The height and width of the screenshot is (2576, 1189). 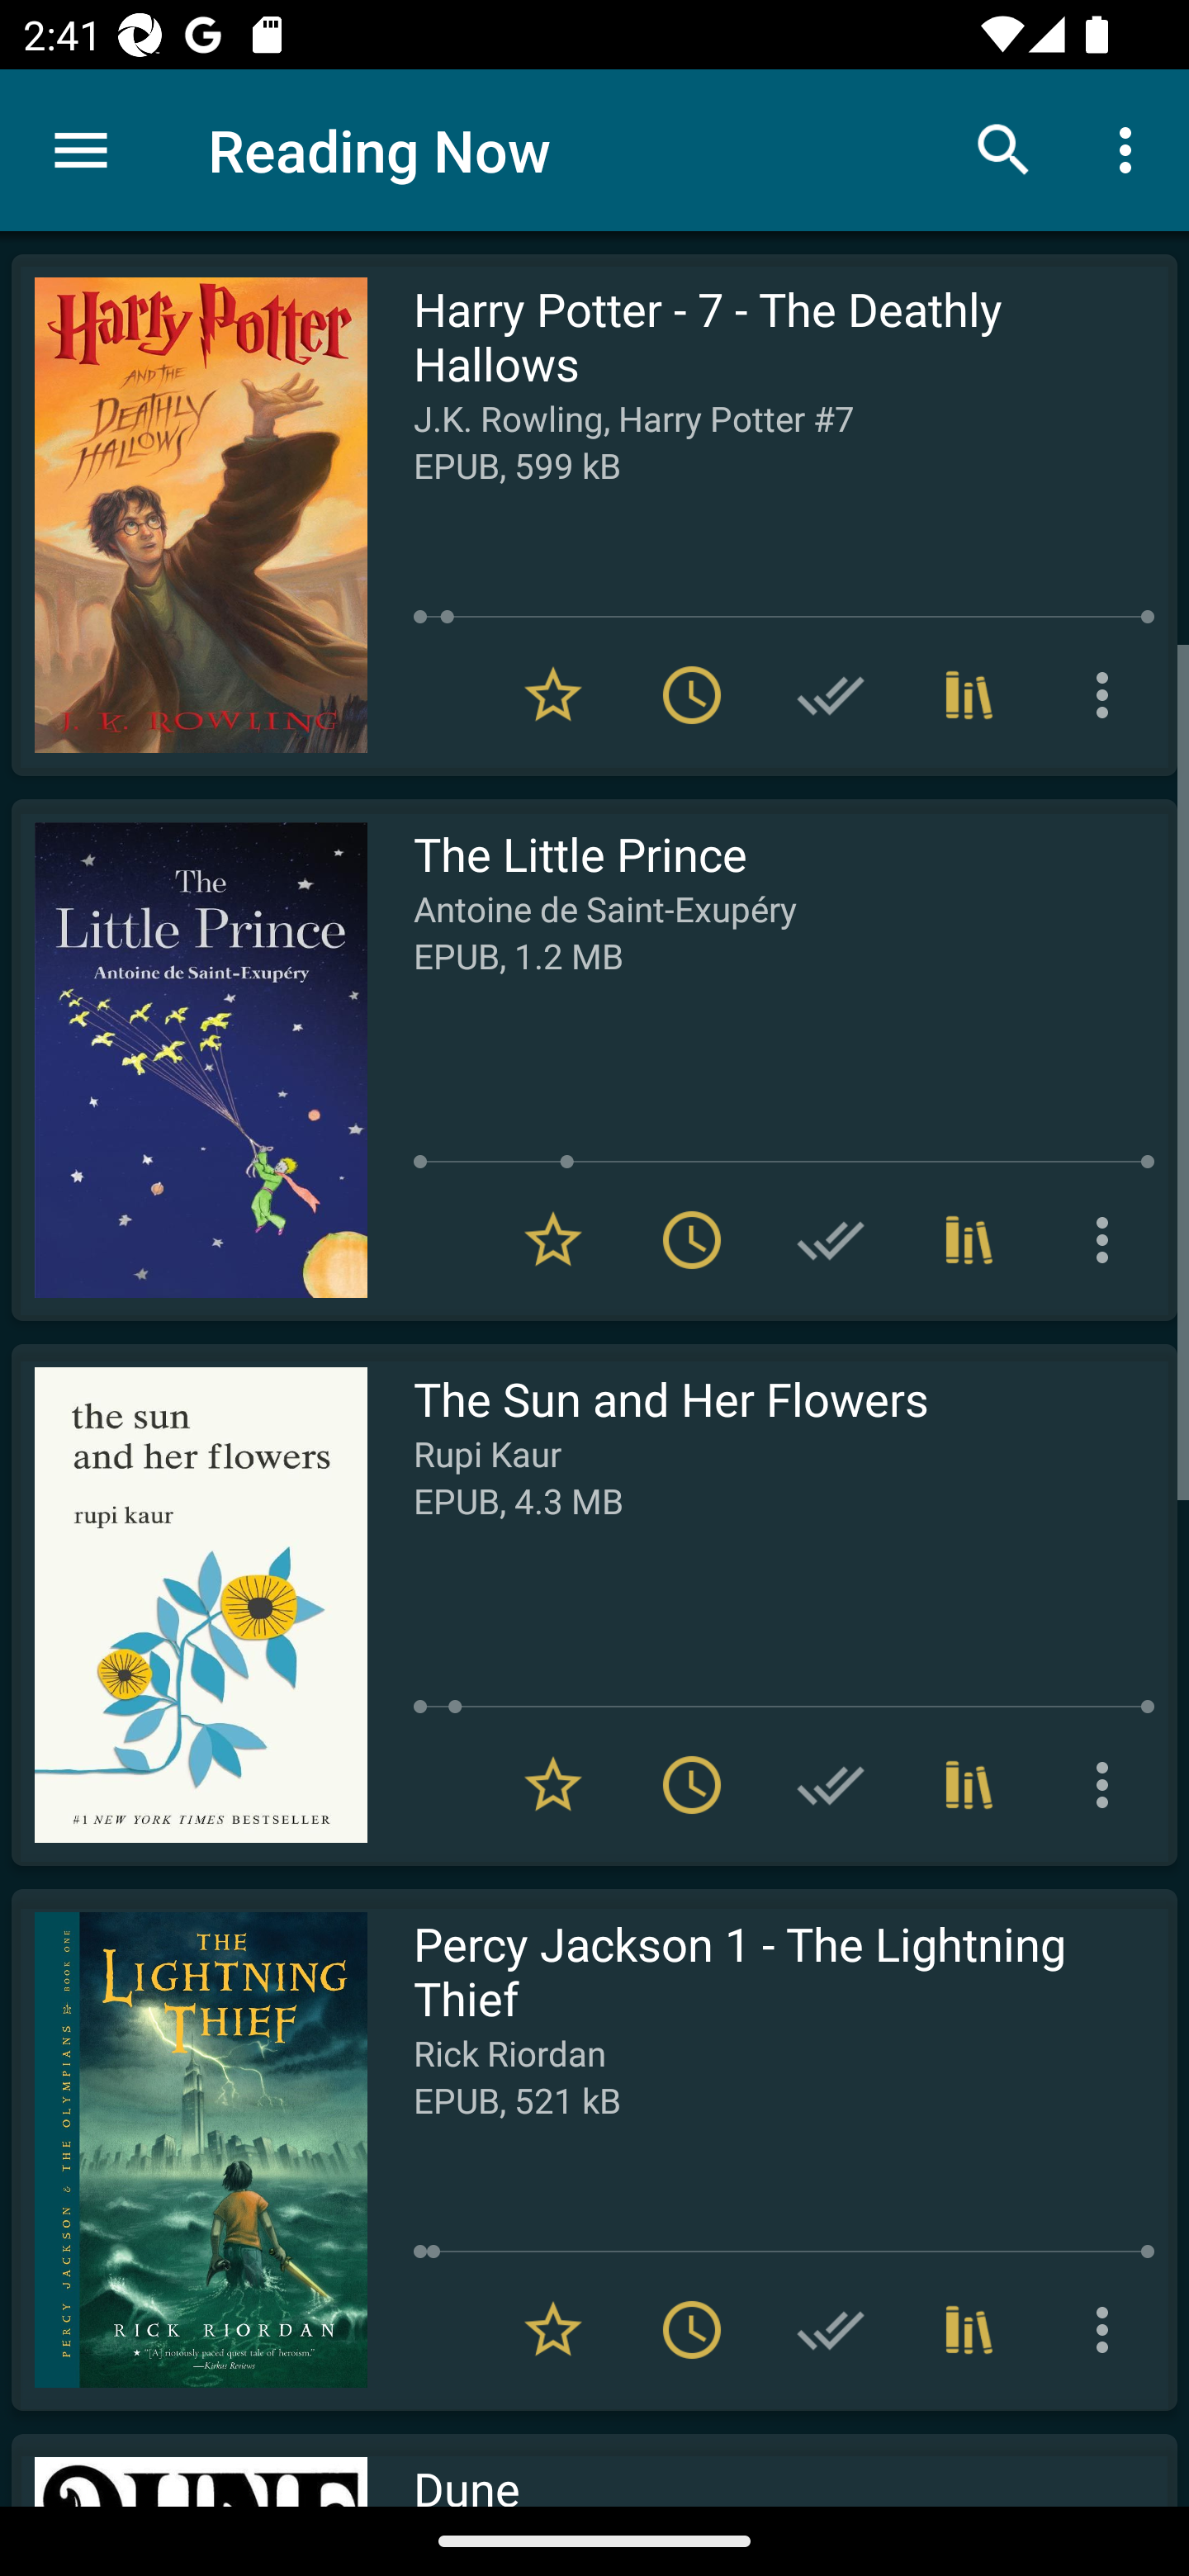 What do you see at coordinates (189, 2149) in the screenshot?
I see `Read Percy Jackson 1 - The Lightning Thief` at bounding box center [189, 2149].